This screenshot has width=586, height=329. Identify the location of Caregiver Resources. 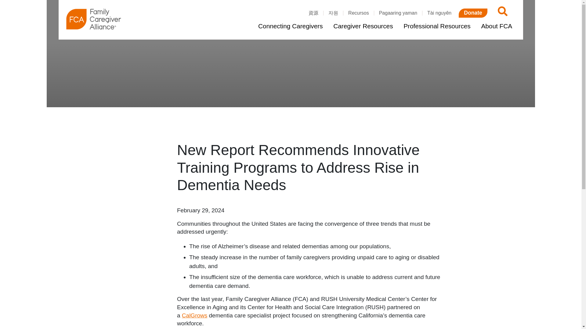
(363, 26).